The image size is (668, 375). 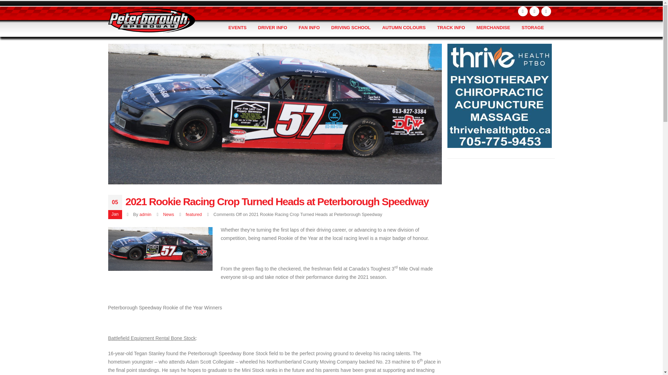 I want to click on FAN INFO, so click(x=309, y=28).